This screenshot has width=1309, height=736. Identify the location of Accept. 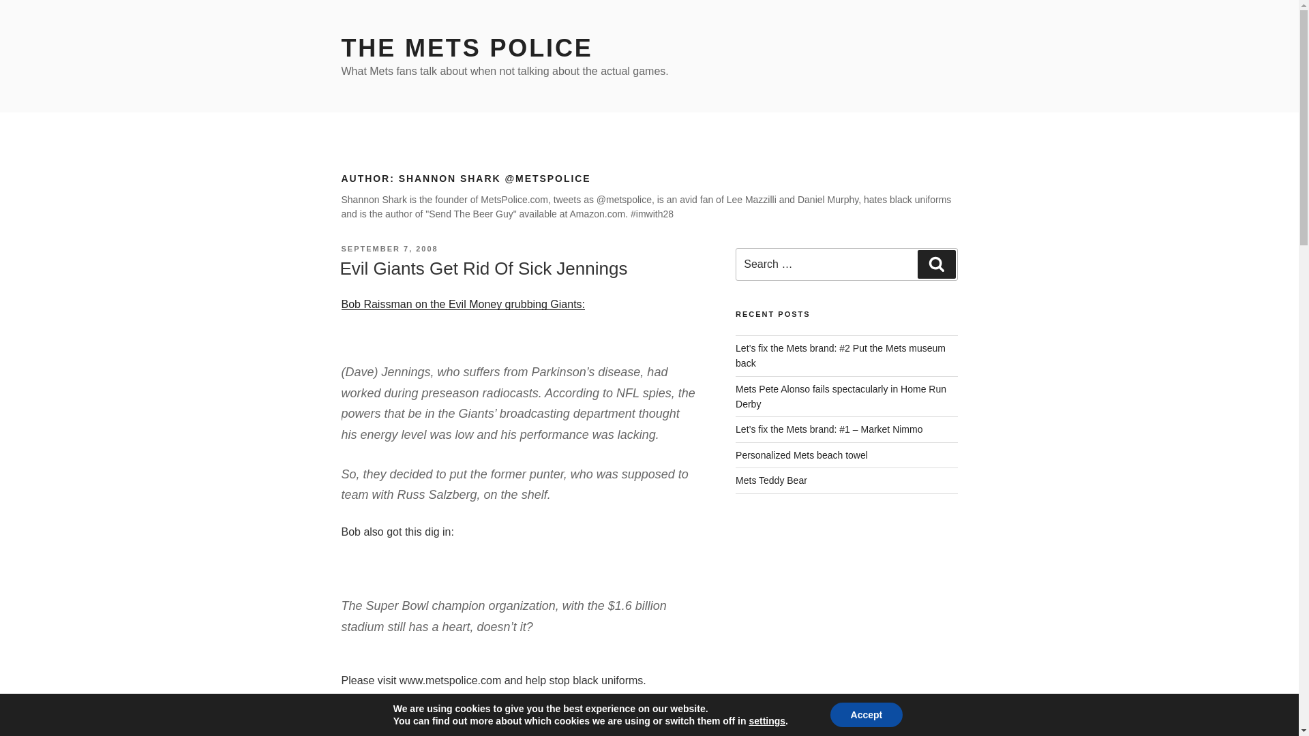
(866, 715).